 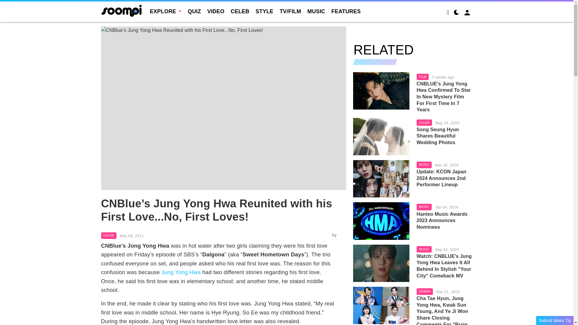 I want to click on Song Seung Hyun Shares Beautiful Wedding Photos, so click(x=445, y=136).